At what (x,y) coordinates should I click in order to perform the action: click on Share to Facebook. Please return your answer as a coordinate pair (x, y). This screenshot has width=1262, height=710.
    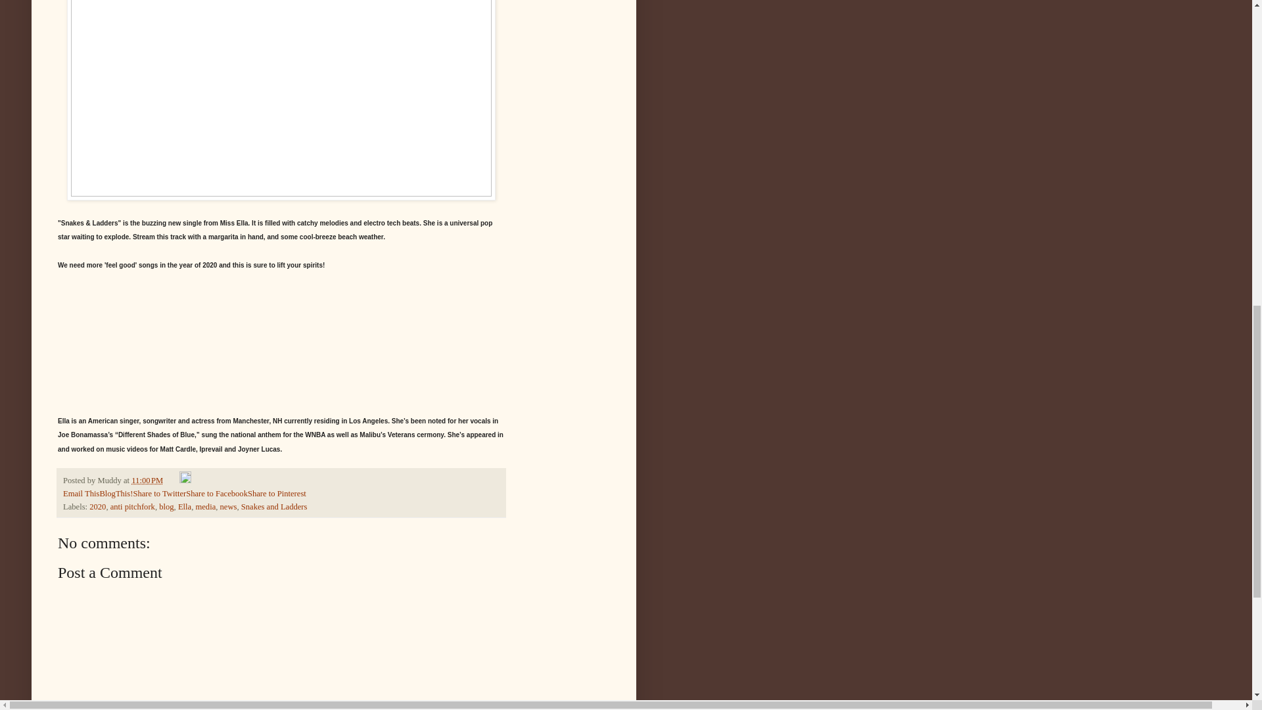
    Looking at the image, I should click on (216, 494).